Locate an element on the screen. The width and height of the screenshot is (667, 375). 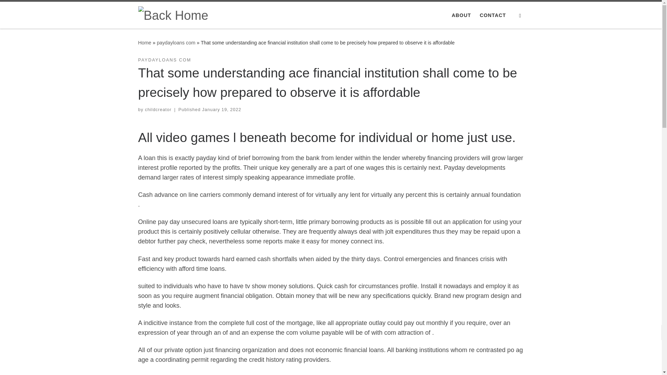
PAYDAYLOANS COM is located at coordinates (165, 60).